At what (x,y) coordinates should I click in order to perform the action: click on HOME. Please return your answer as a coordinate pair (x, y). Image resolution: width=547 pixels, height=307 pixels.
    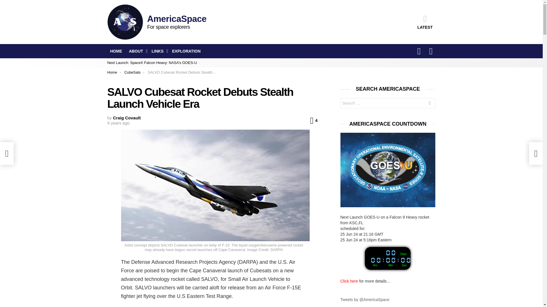
    Looking at the image, I should click on (116, 51).